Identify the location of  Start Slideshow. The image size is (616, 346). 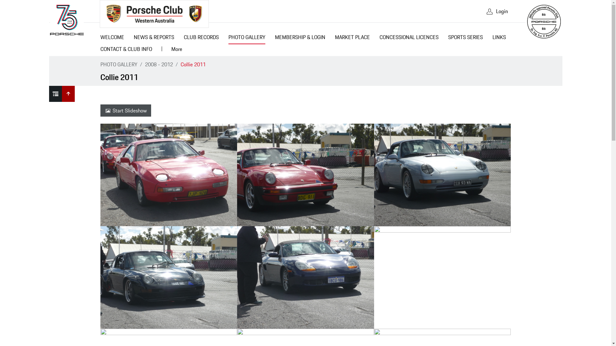
(125, 111).